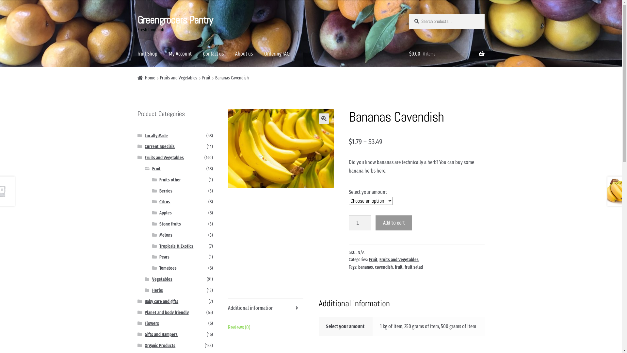  I want to click on fruit, so click(399, 267).